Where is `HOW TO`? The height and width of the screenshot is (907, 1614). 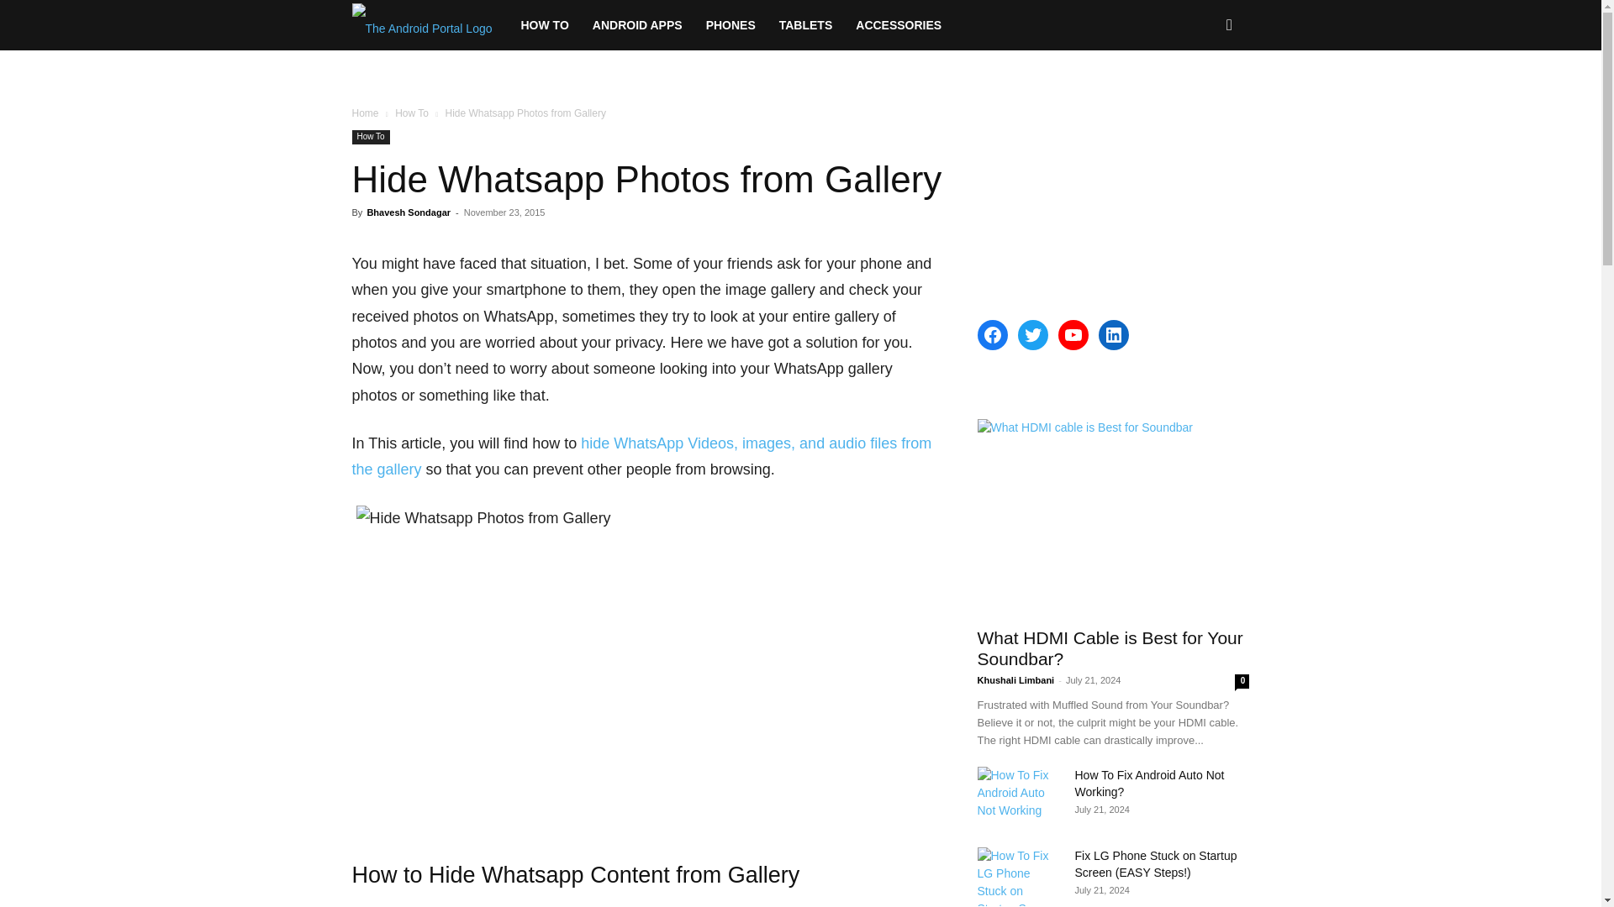
HOW TO is located at coordinates (545, 25).